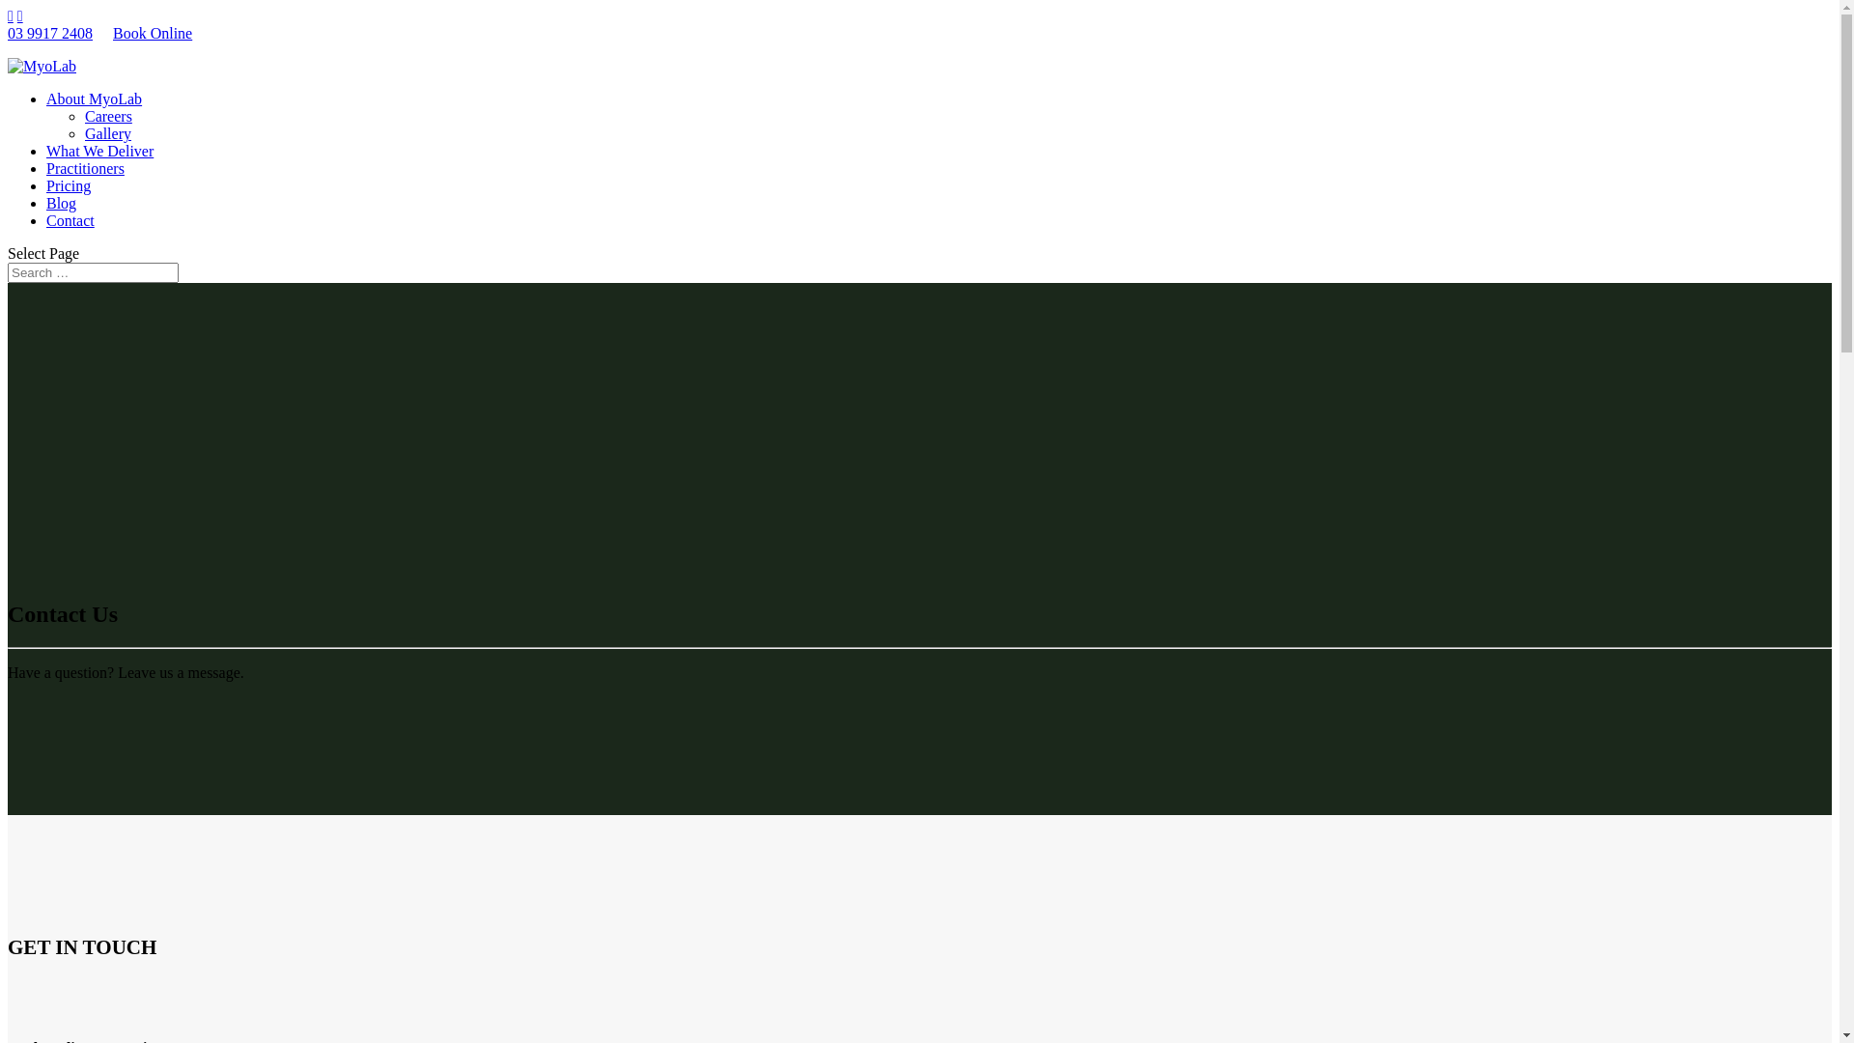 The height and width of the screenshot is (1043, 1854). Describe the element at coordinates (85, 168) in the screenshot. I see `Practitioners` at that location.